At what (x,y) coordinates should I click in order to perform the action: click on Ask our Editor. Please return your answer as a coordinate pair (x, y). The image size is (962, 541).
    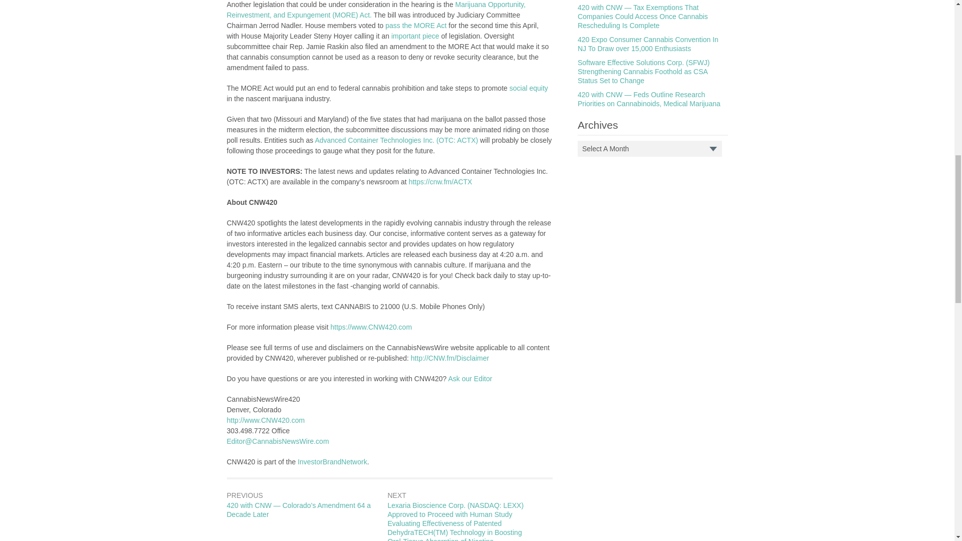
    Looking at the image, I should click on (470, 379).